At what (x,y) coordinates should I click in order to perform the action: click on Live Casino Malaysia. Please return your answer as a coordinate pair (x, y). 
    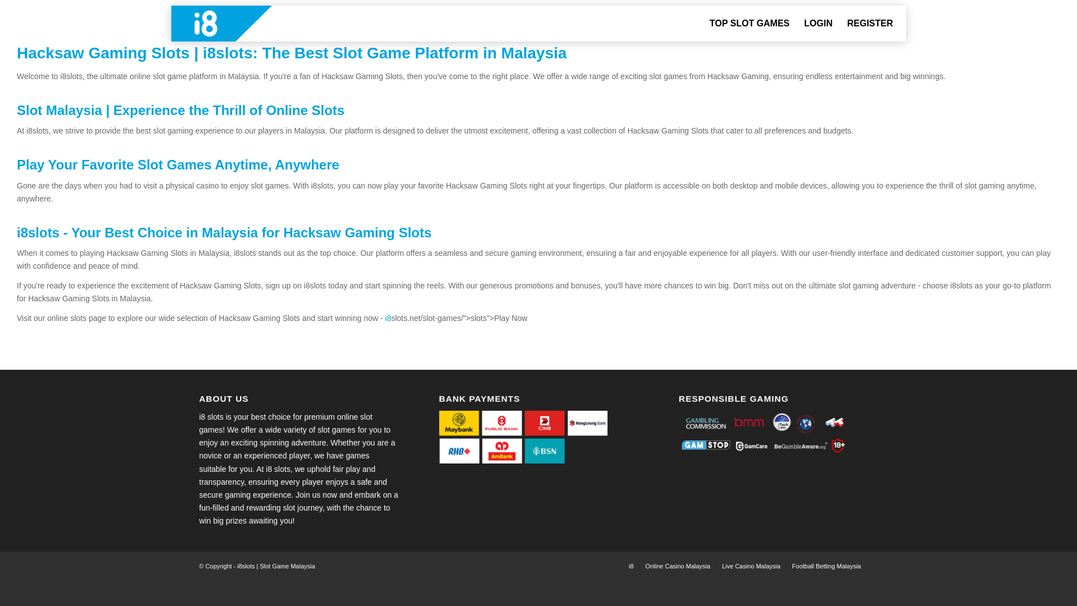
    Looking at the image, I should click on (751, 566).